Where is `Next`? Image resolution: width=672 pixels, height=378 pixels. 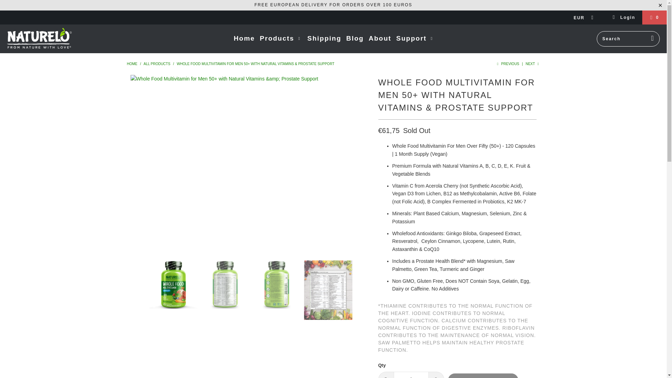 Next is located at coordinates (533, 64).